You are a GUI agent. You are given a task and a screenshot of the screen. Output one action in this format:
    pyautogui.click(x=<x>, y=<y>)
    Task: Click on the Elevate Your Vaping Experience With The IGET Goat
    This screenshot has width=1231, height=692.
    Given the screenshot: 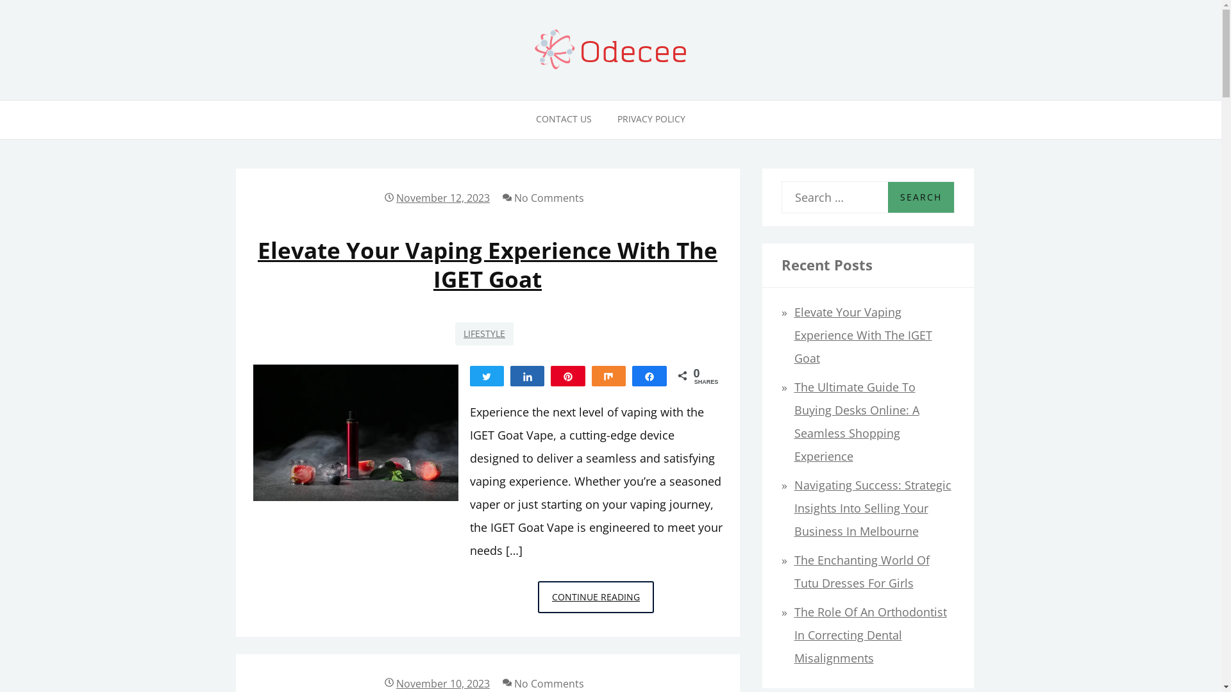 What is the action you would take?
    pyautogui.click(x=863, y=335)
    